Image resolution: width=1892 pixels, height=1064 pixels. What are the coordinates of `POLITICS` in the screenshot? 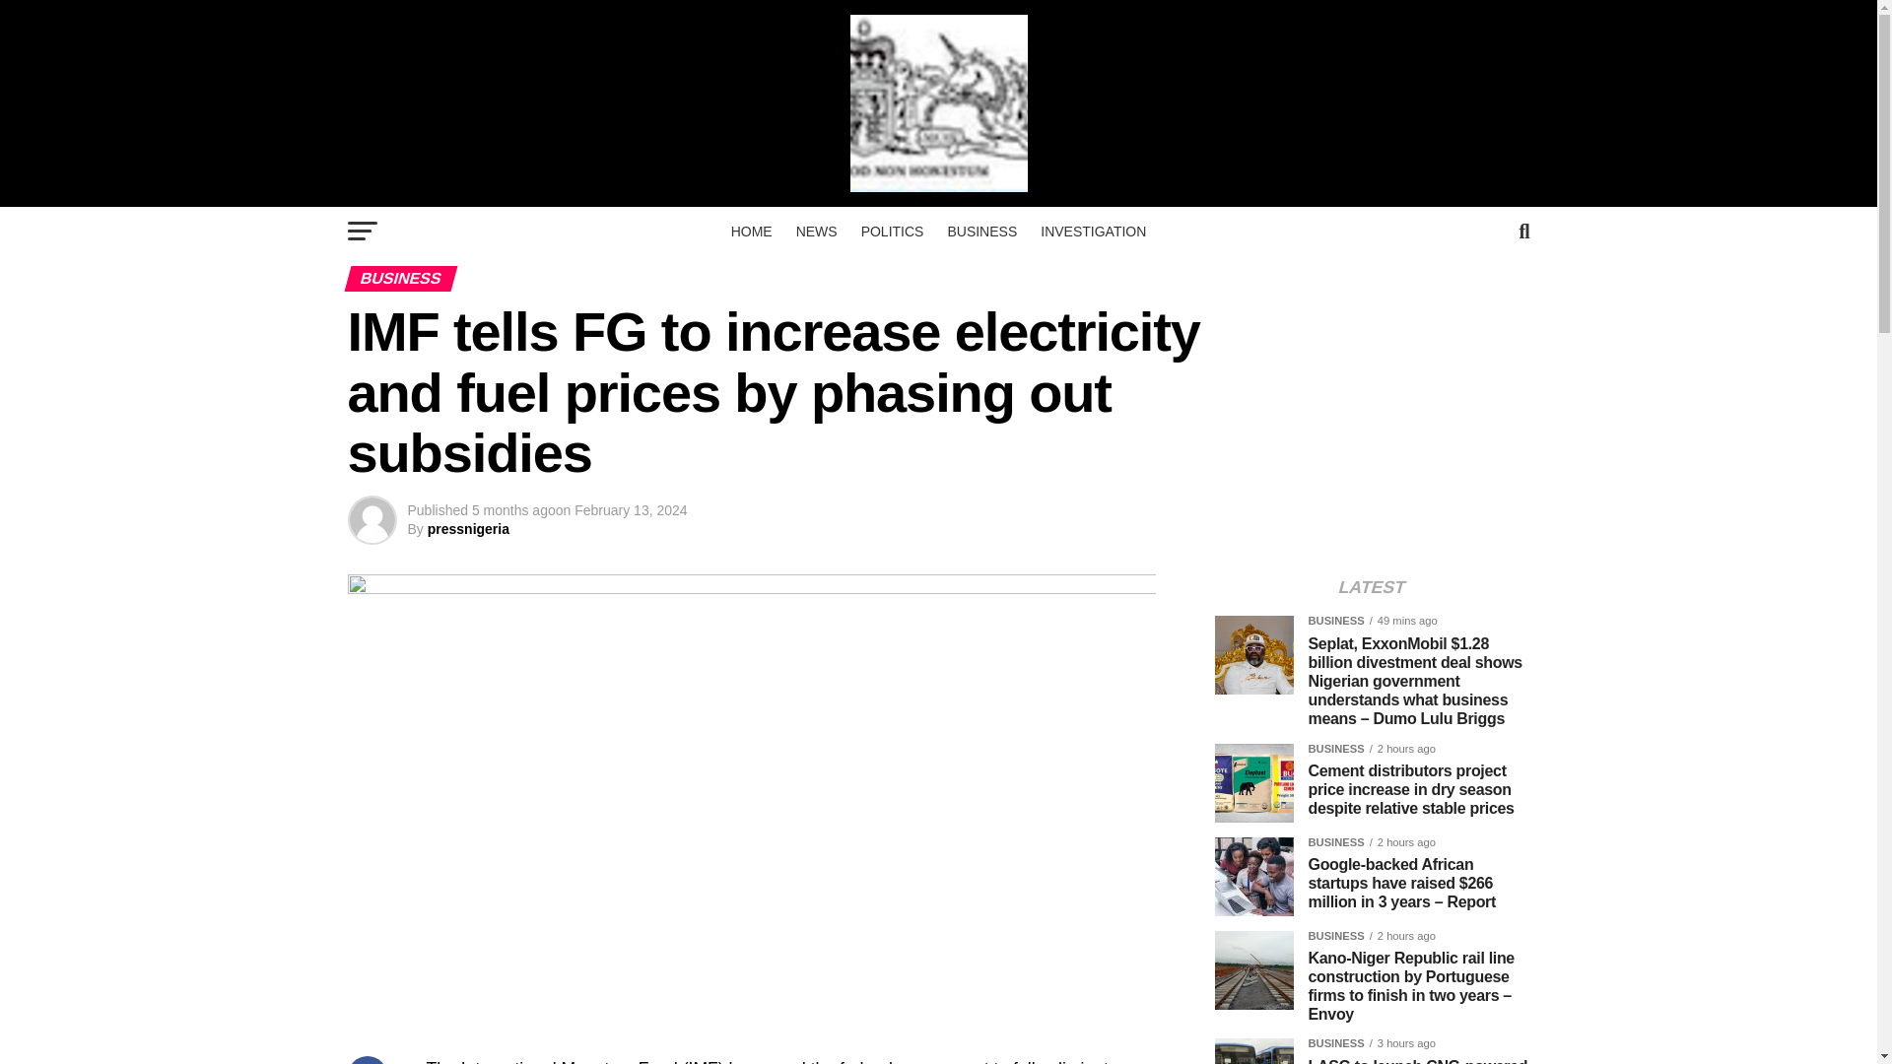 It's located at (893, 231).